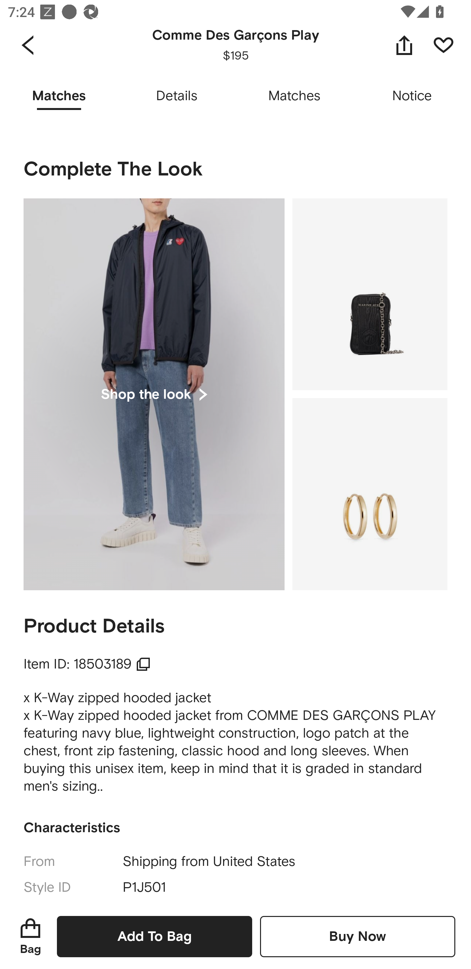  Describe the element at coordinates (30, 936) in the screenshot. I see `Bag` at that location.